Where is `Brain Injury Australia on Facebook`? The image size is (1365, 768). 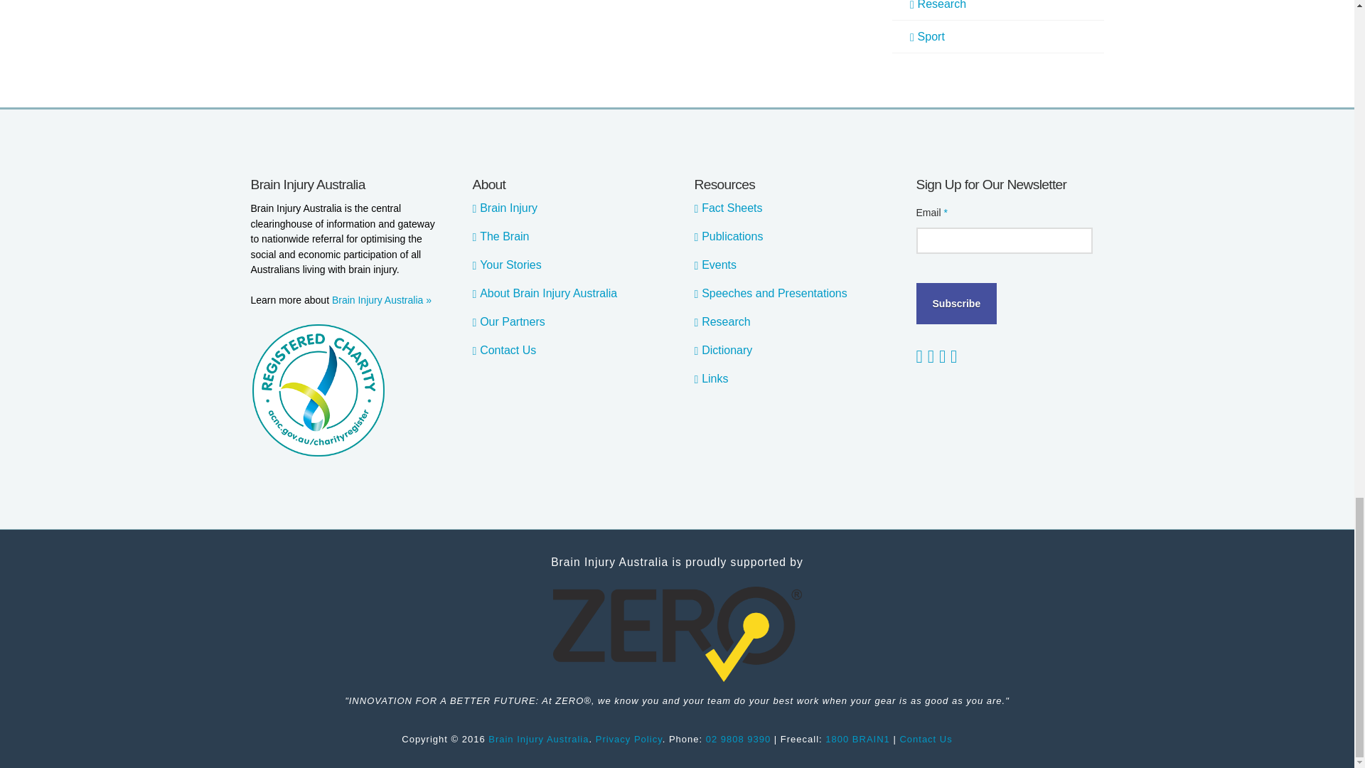 Brain Injury Australia on Facebook is located at coordinates (931, 356).